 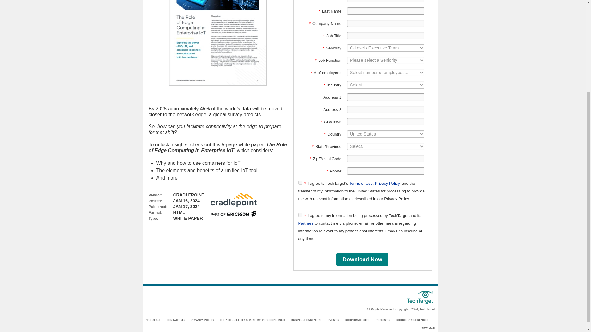 What do you see at coordinates (428, 328) in the screenshot?
I see `SITE MAP` at bounding box center [428, 328].